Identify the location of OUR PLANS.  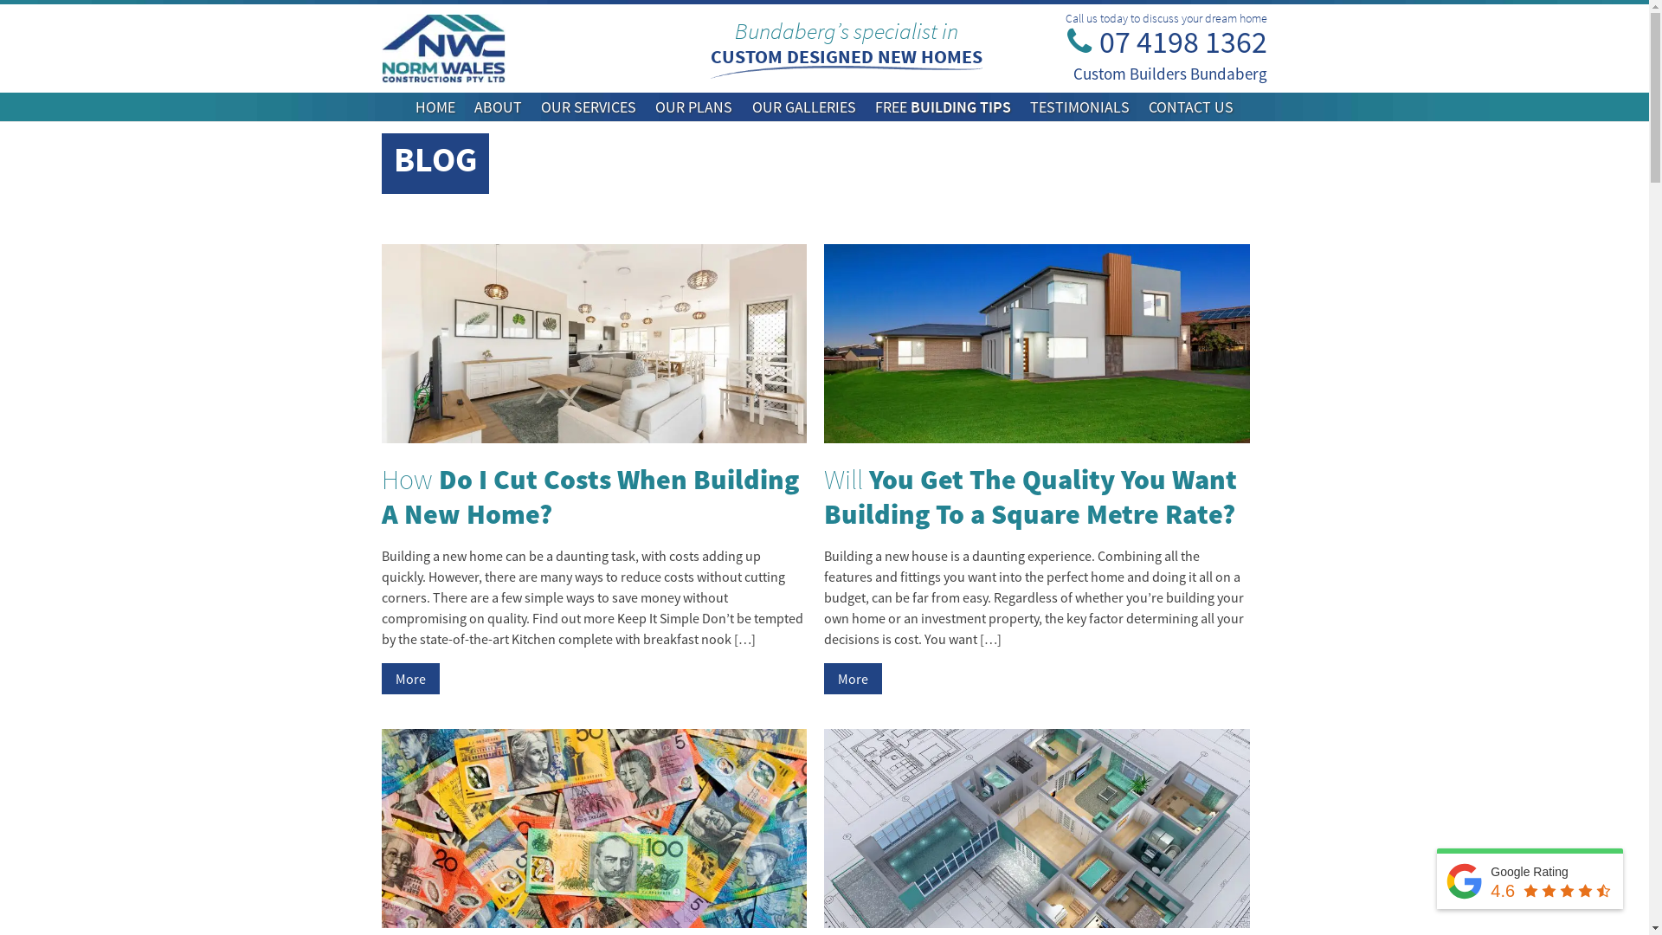
(694, 107).